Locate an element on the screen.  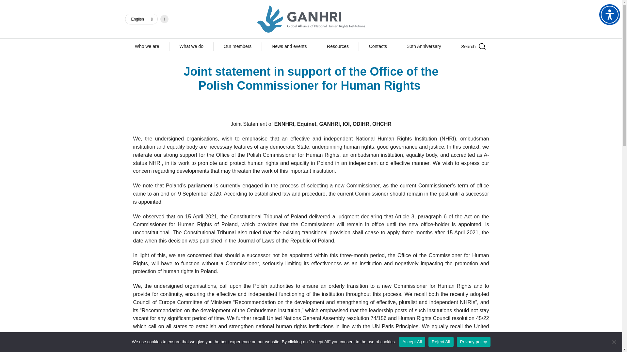
English is located at coordinates (141, 19).